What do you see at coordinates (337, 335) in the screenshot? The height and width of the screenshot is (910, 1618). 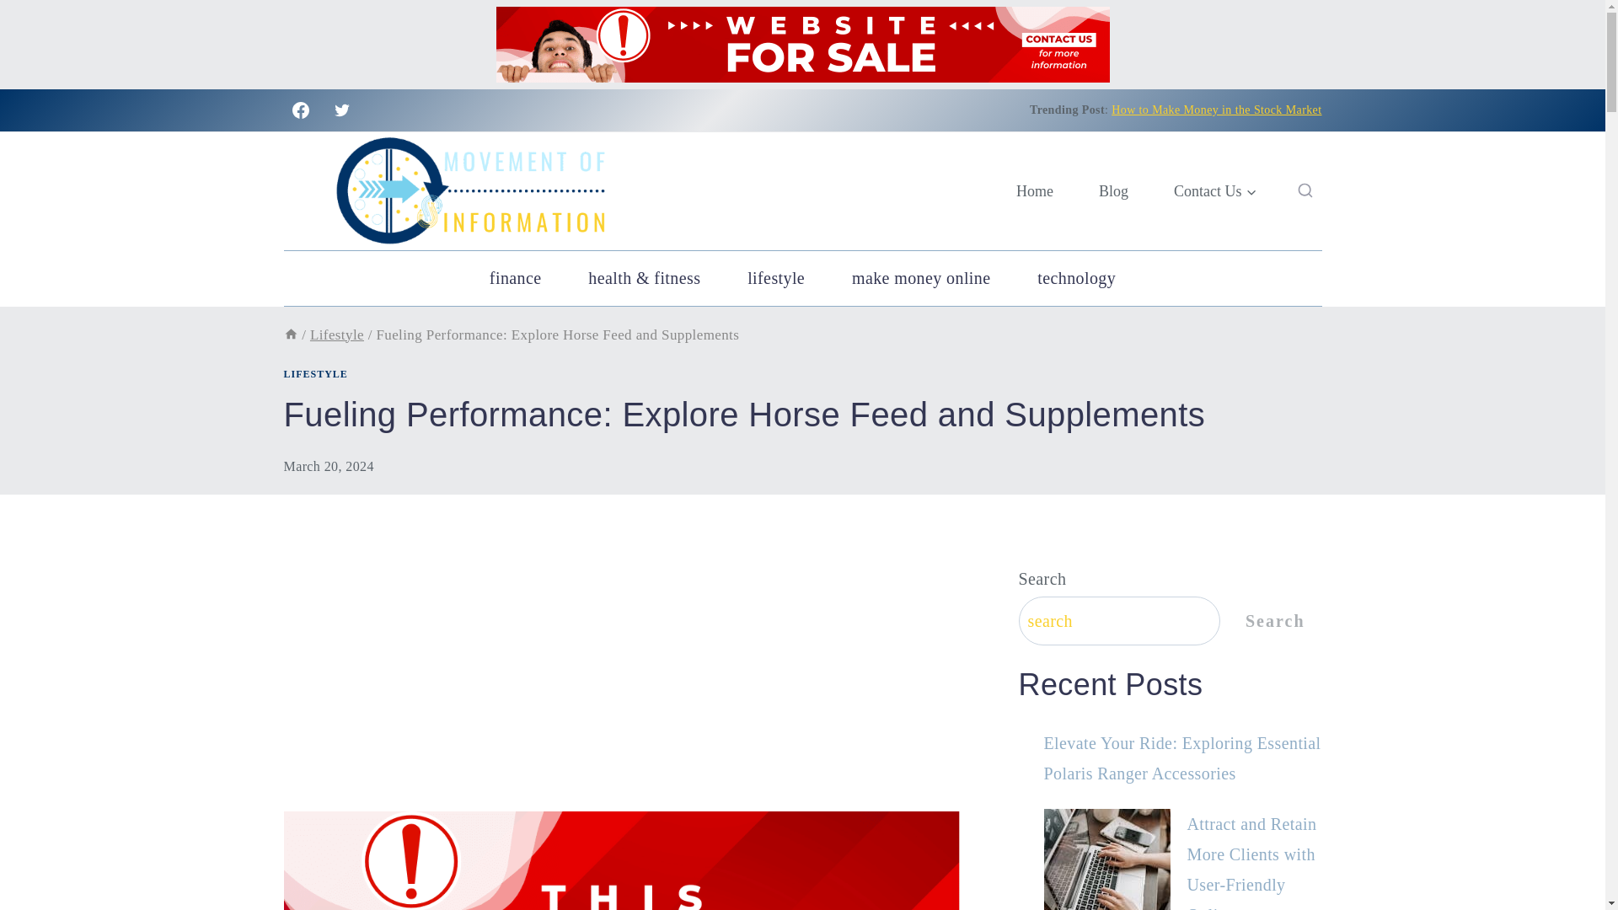 I see `Lifestyle` at bounding box center [337, 335].